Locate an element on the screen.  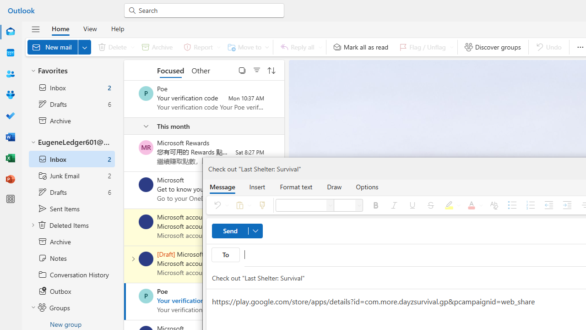
Sorted: By Date is located at coordinates (271, 70).